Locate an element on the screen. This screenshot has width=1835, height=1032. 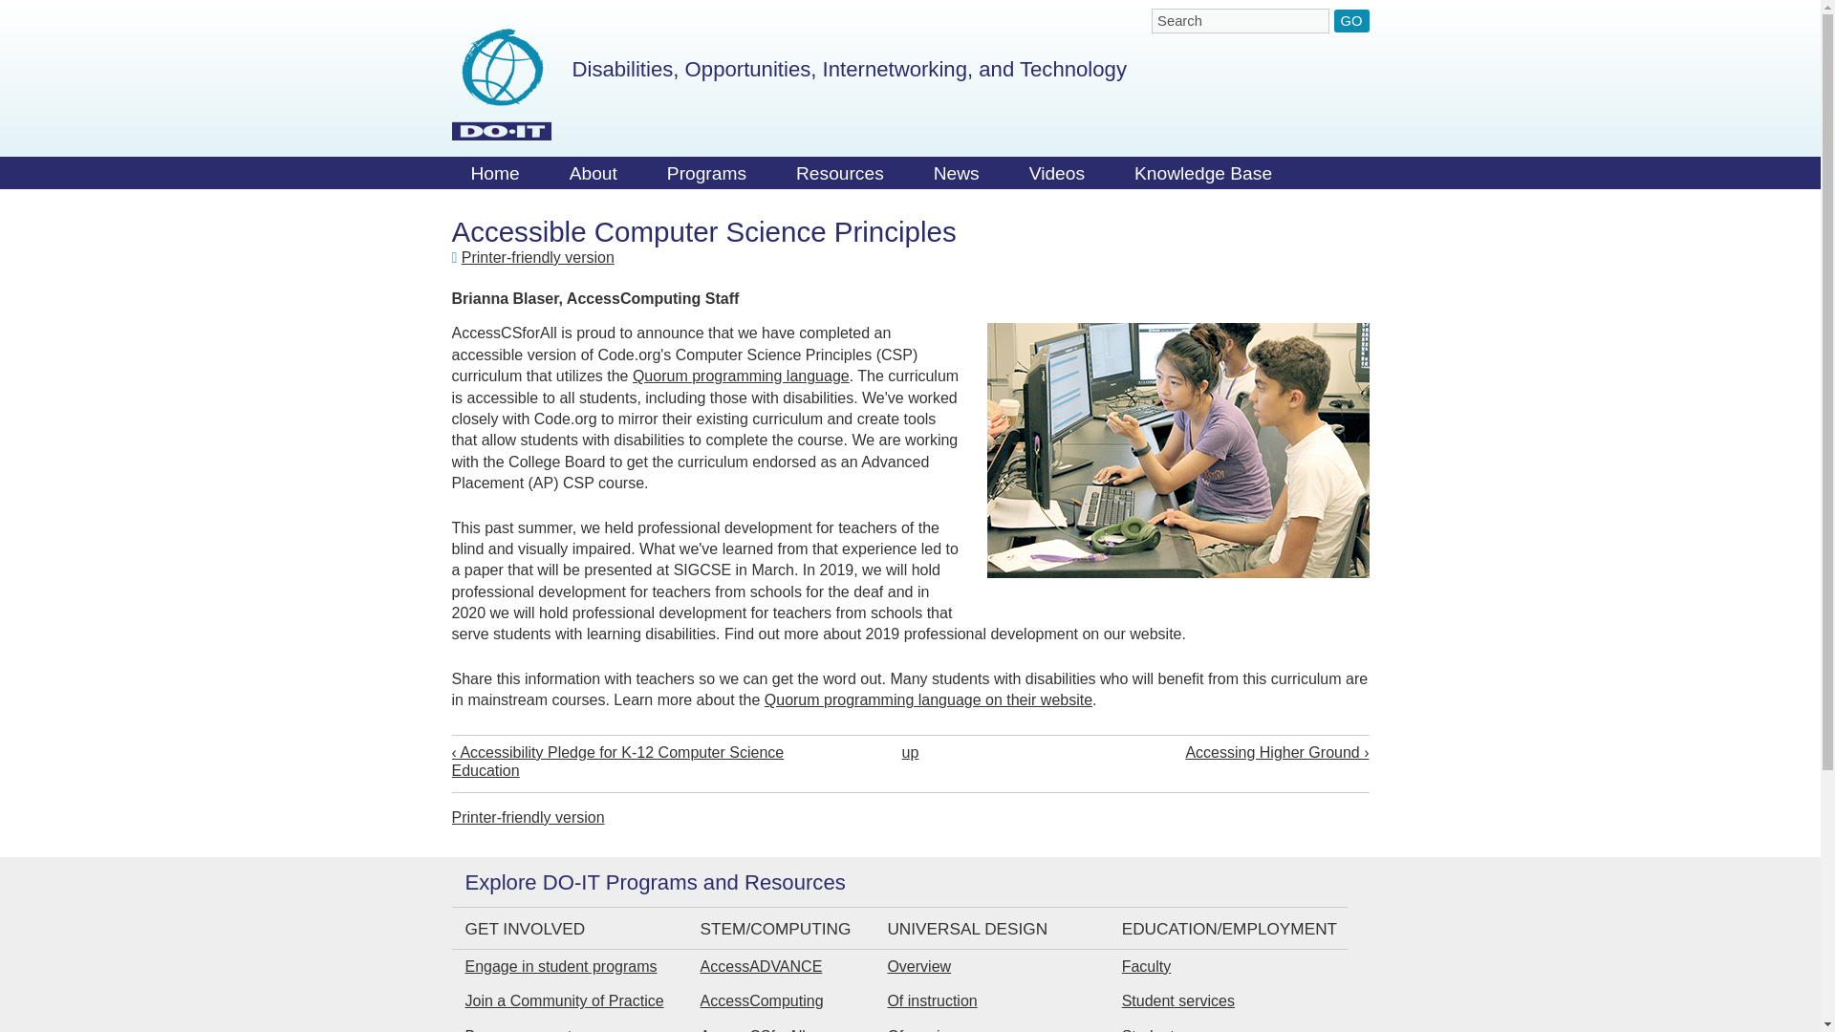
About is located at coordinates (594, 178).